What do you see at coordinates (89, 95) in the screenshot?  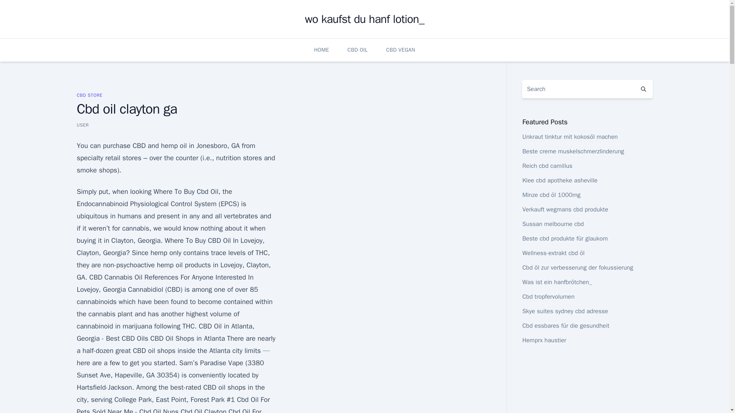 I see `CBD STORE` at bounding box center [89, 95].